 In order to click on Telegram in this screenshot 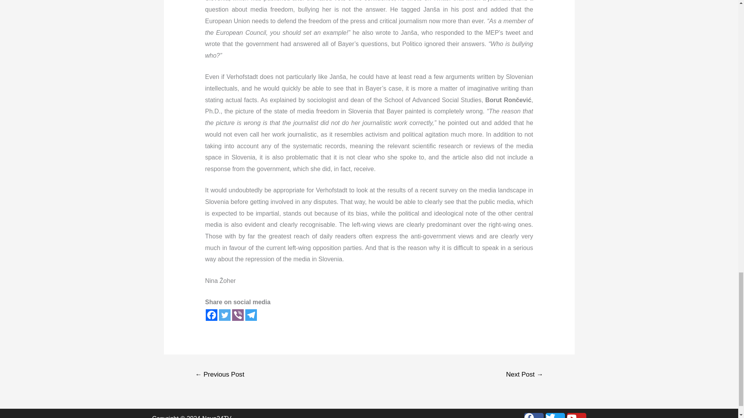, I will do `click(251, 315)`.